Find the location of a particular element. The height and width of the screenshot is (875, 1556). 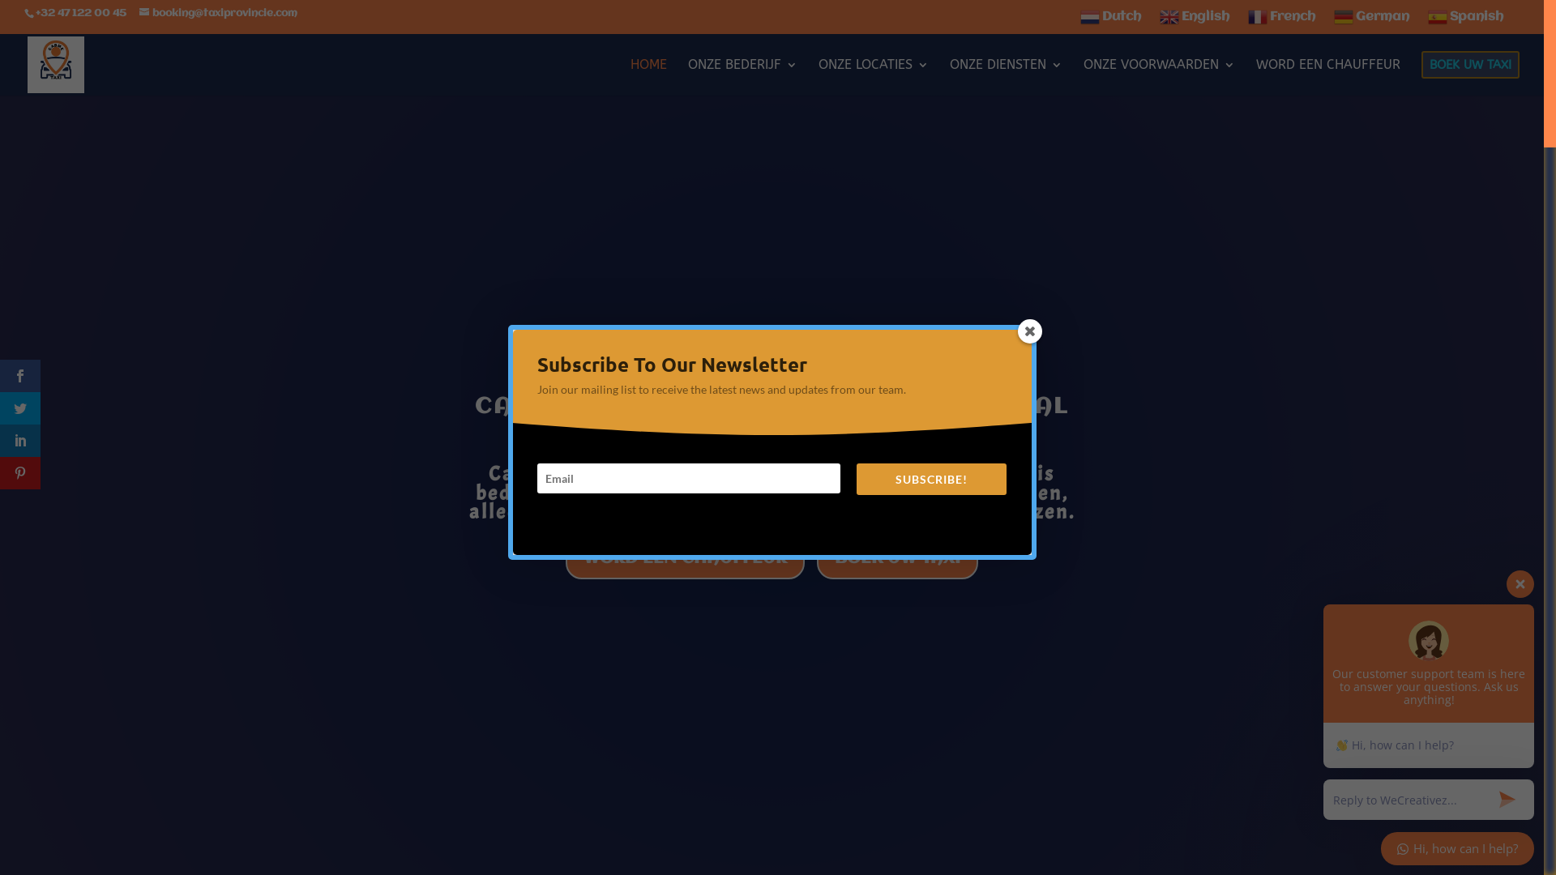

German is located at coordinates (1374, 21).